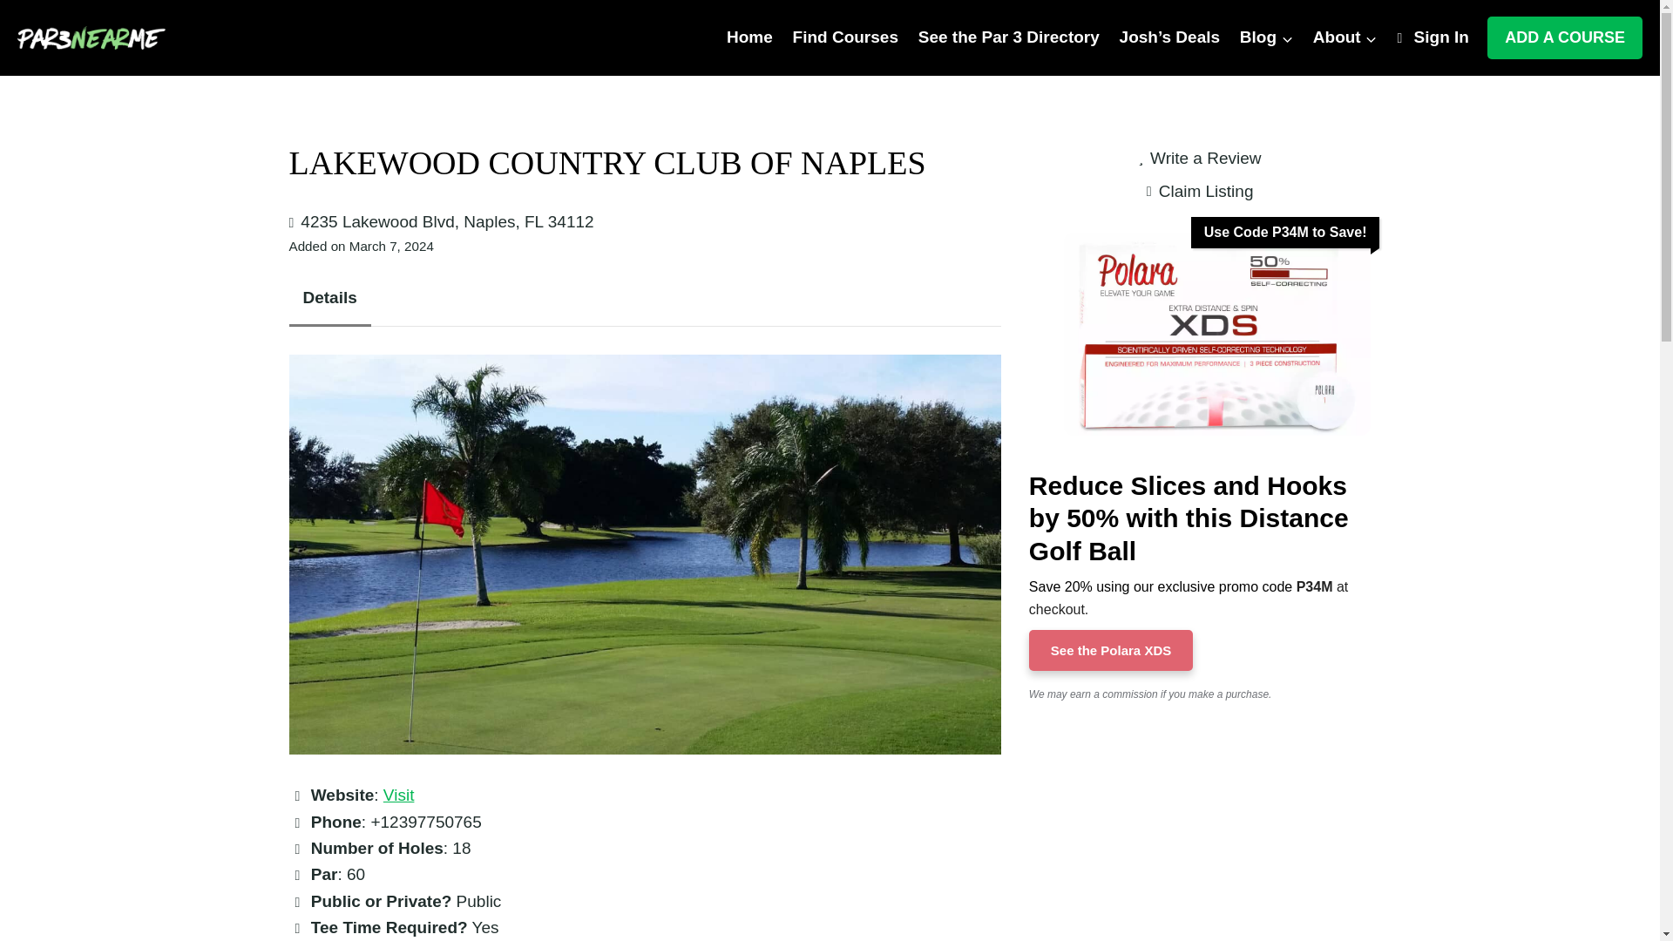 This screenshot has width=1673, height=941. I want to click on Sign In, so click(1433, 38).